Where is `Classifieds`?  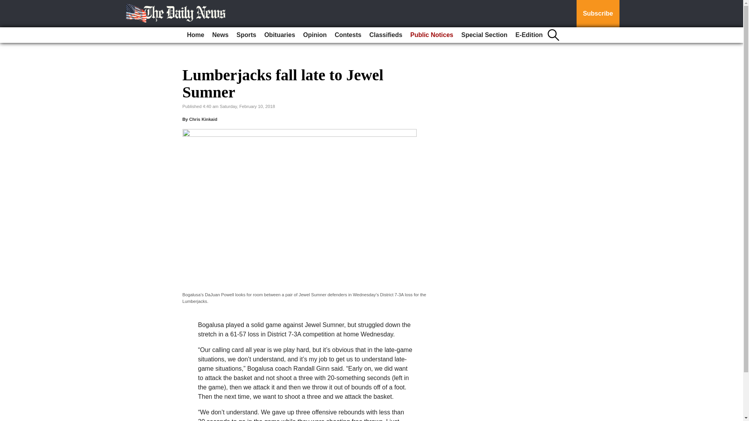
Classifieds is located at coordinates (385, 35).